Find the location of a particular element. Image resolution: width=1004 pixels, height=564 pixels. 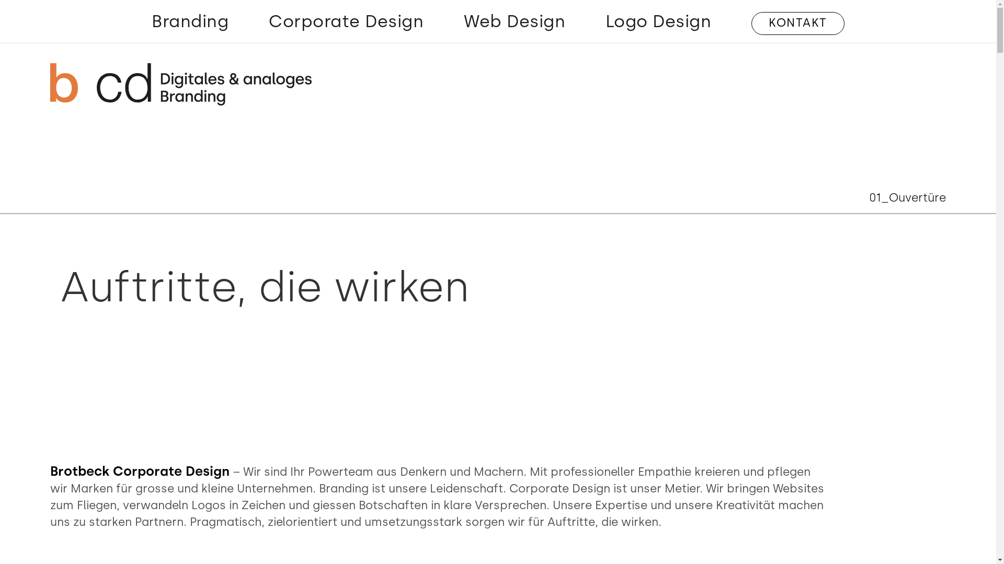

Logo Design is located at coordinates (659, 23).